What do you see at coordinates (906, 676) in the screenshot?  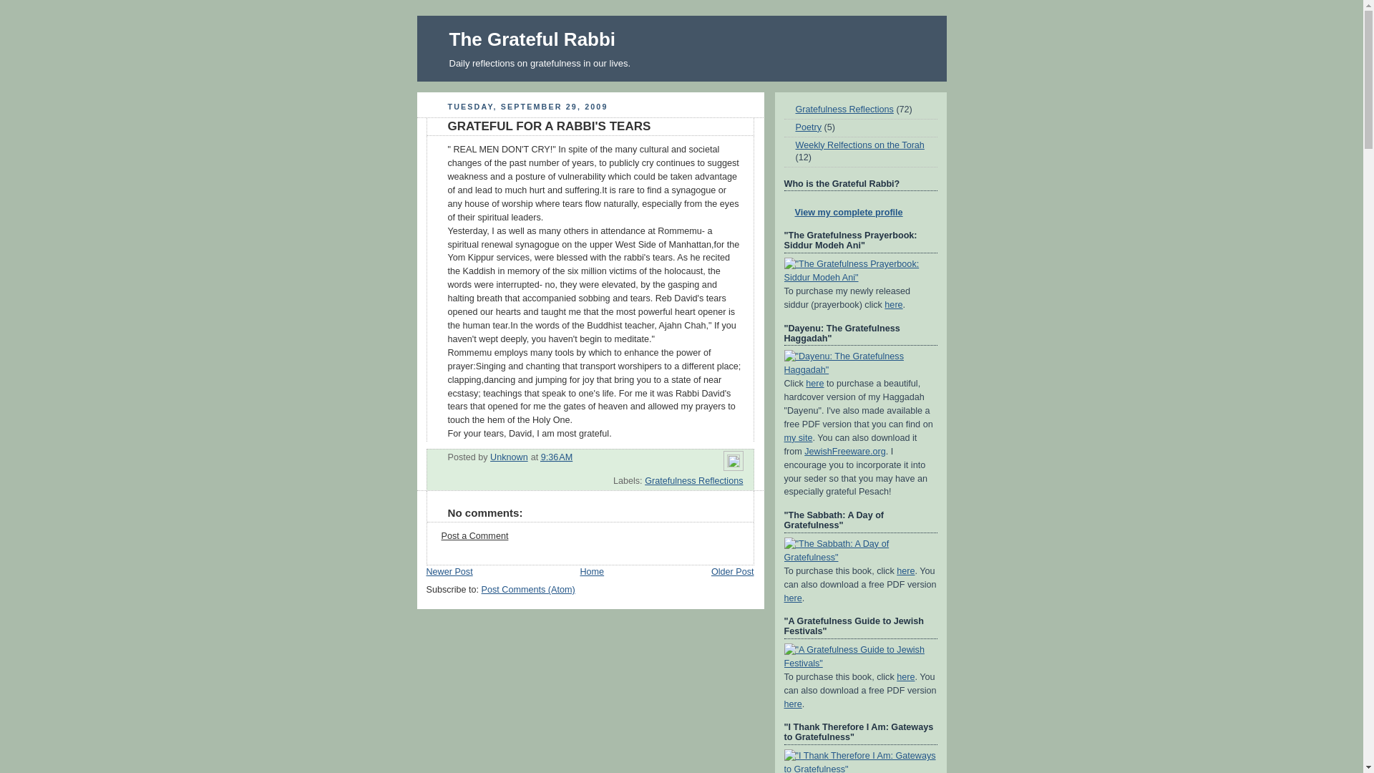 I see `here` at bounding box center [906, 676].